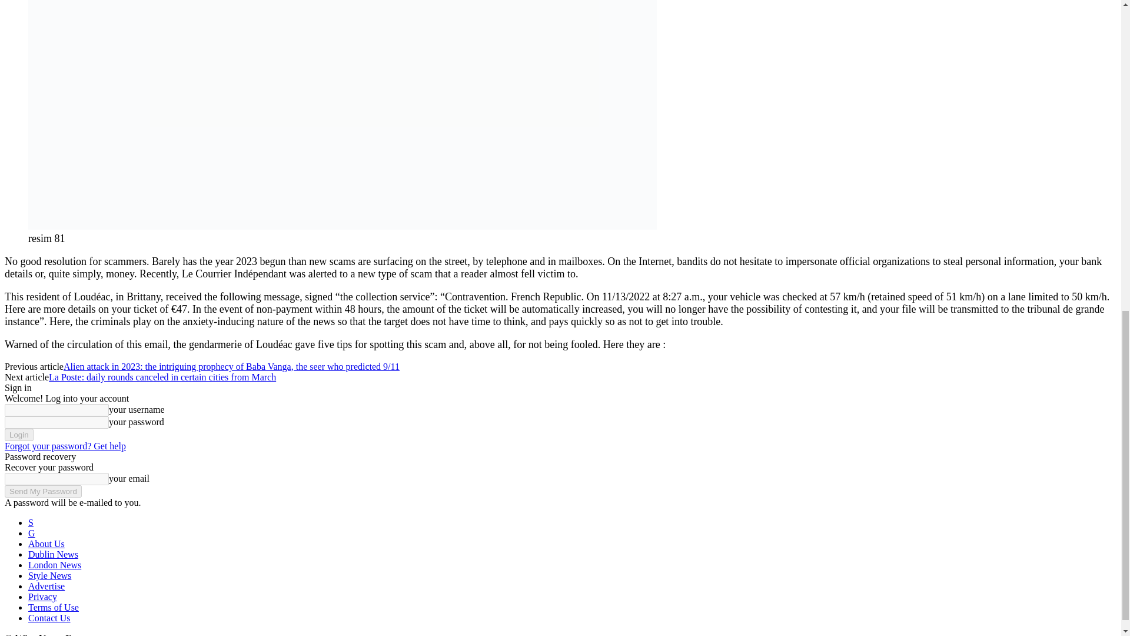  I want to click on Style News, so click(49, 575).